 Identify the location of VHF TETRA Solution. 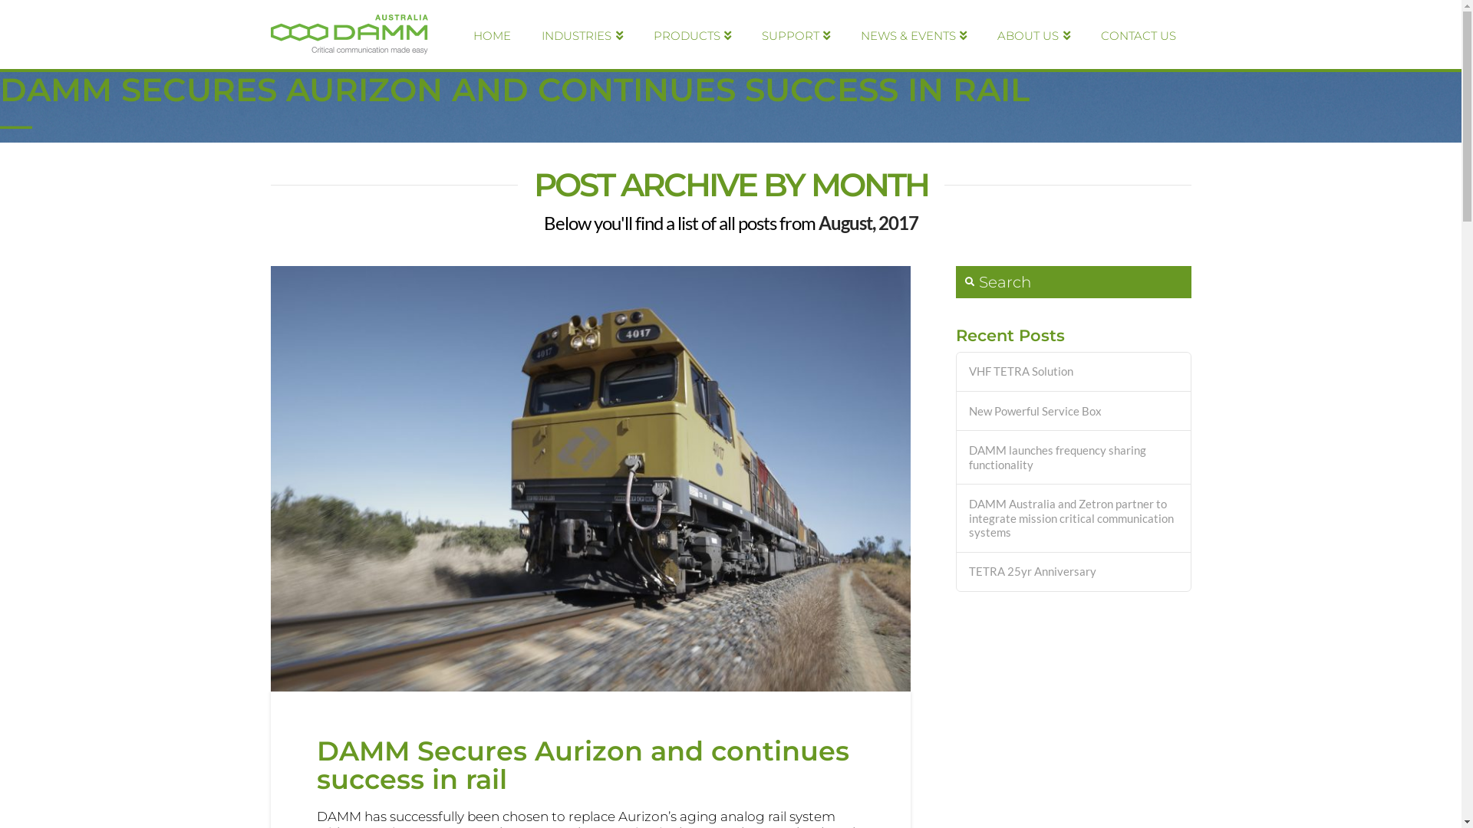
(1074, 371).